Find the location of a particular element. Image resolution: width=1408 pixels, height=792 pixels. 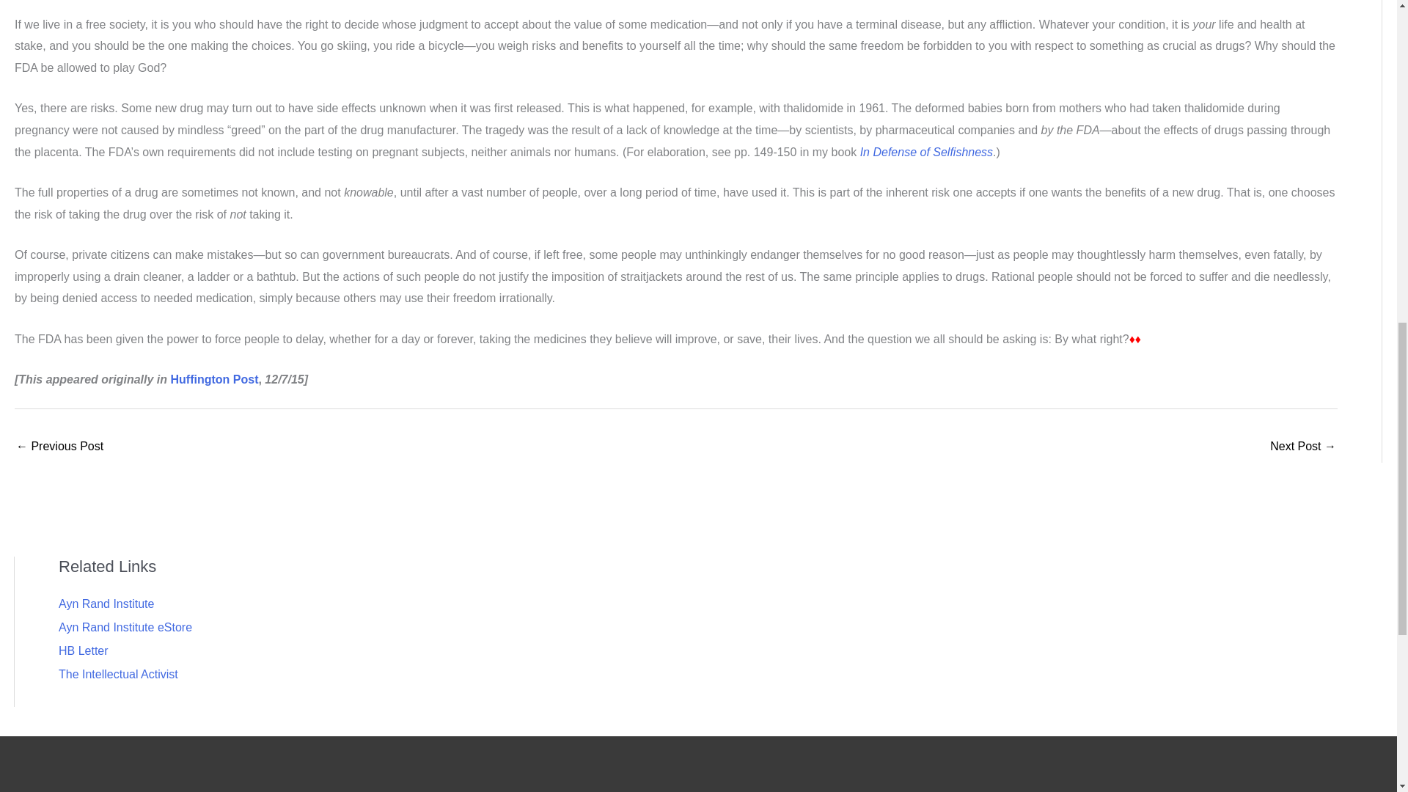

Huffington Post is located at coordinates (214, 378).